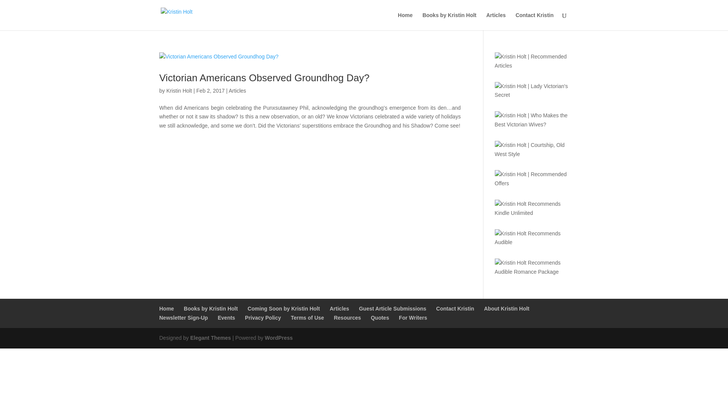  What do you see at coordinates (380, 317) in the screenshot?
I see `Quotes` at bounding box center [380, 317].